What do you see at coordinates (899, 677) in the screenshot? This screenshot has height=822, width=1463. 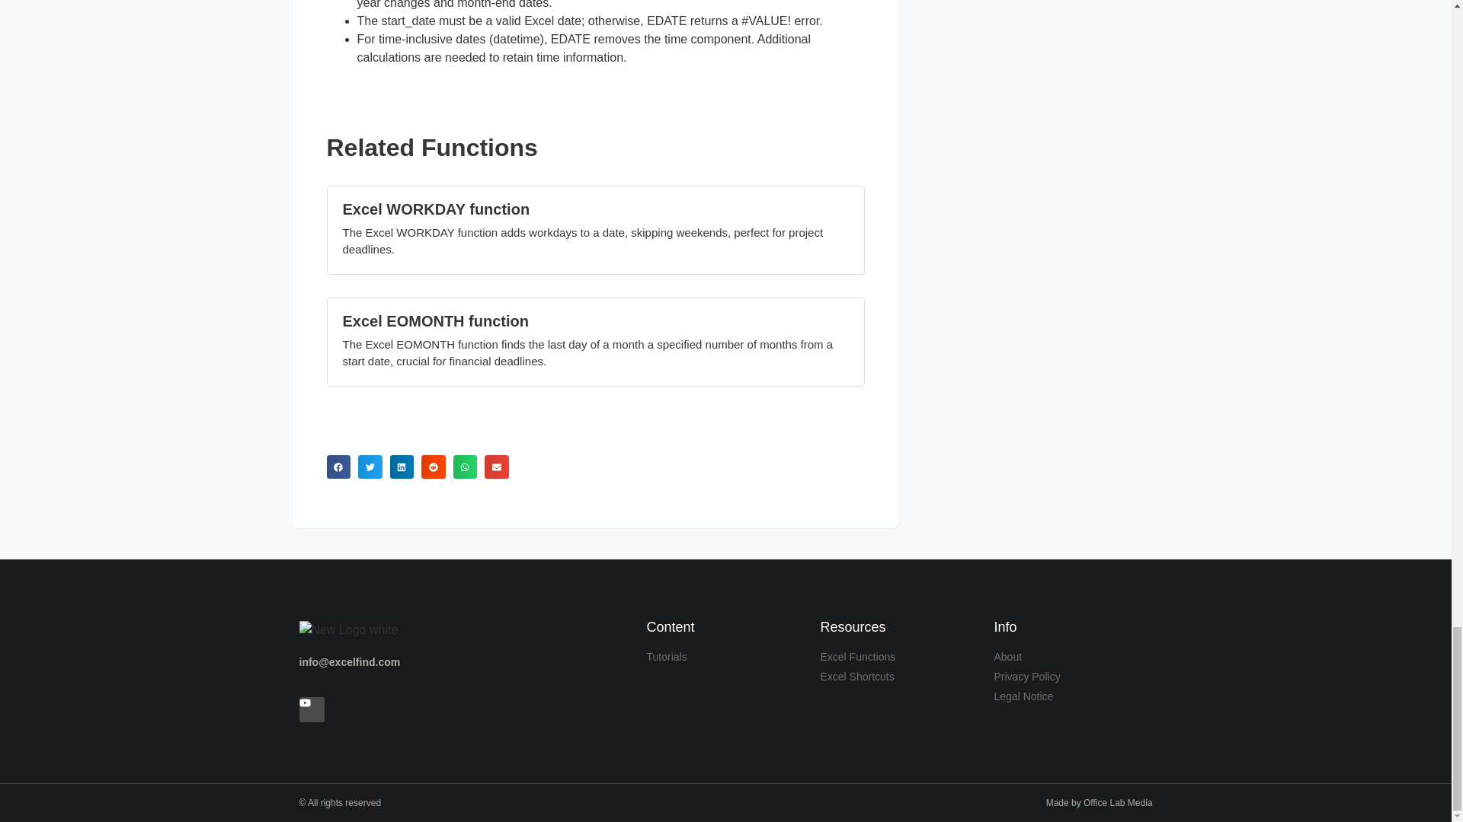 I see `Excel Shortcuts` at bounding box center [899, 677].